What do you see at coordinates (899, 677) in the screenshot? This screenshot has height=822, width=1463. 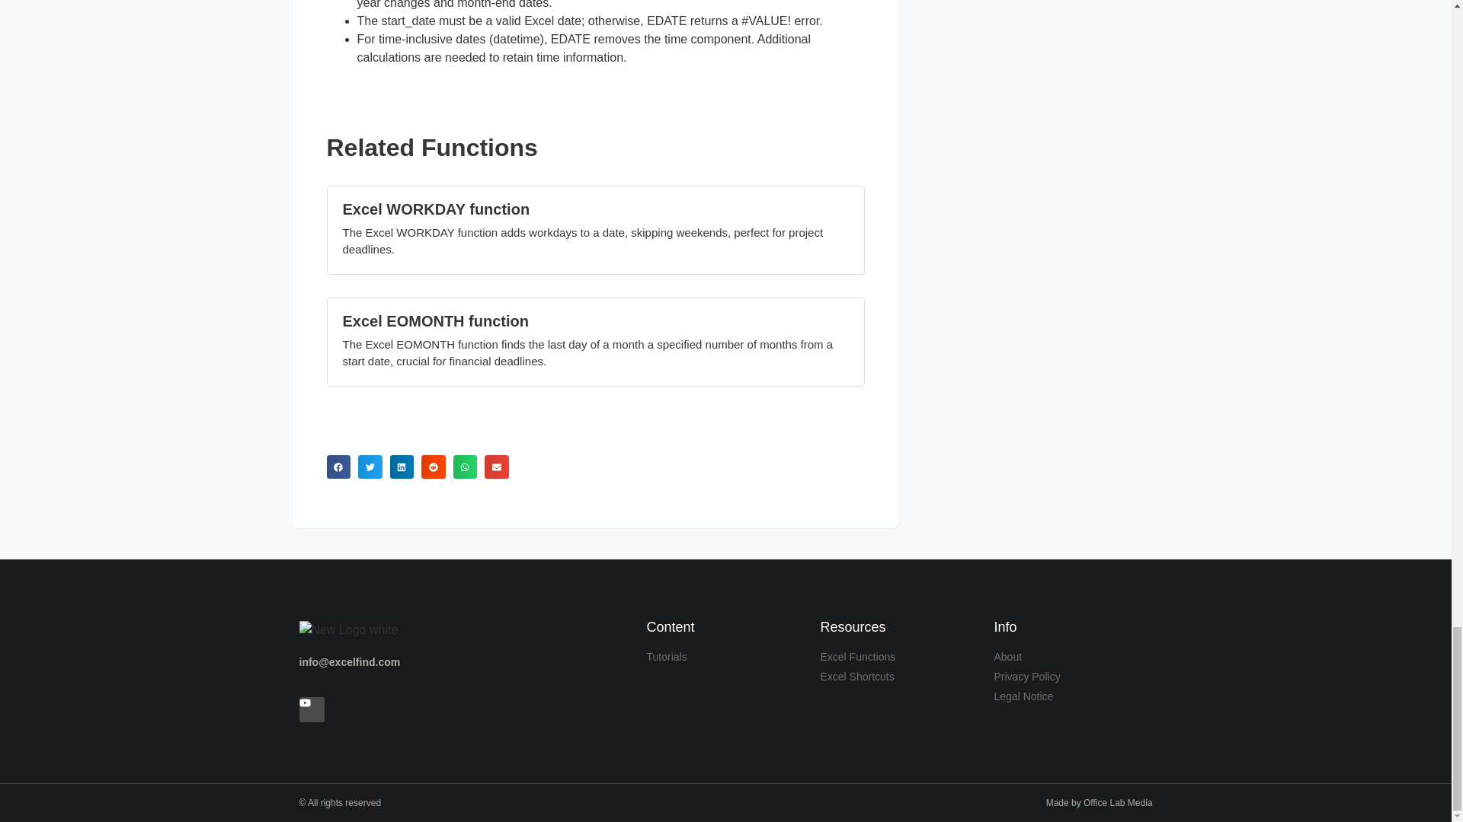 I see `Excel Shortcuts` at bounding box center [899, 677].